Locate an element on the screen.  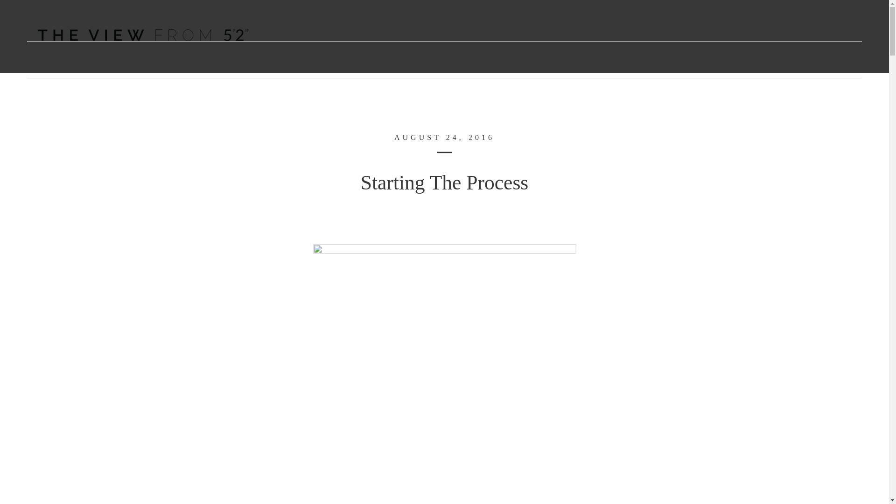
STYLE is located at coordinates (513, 36).